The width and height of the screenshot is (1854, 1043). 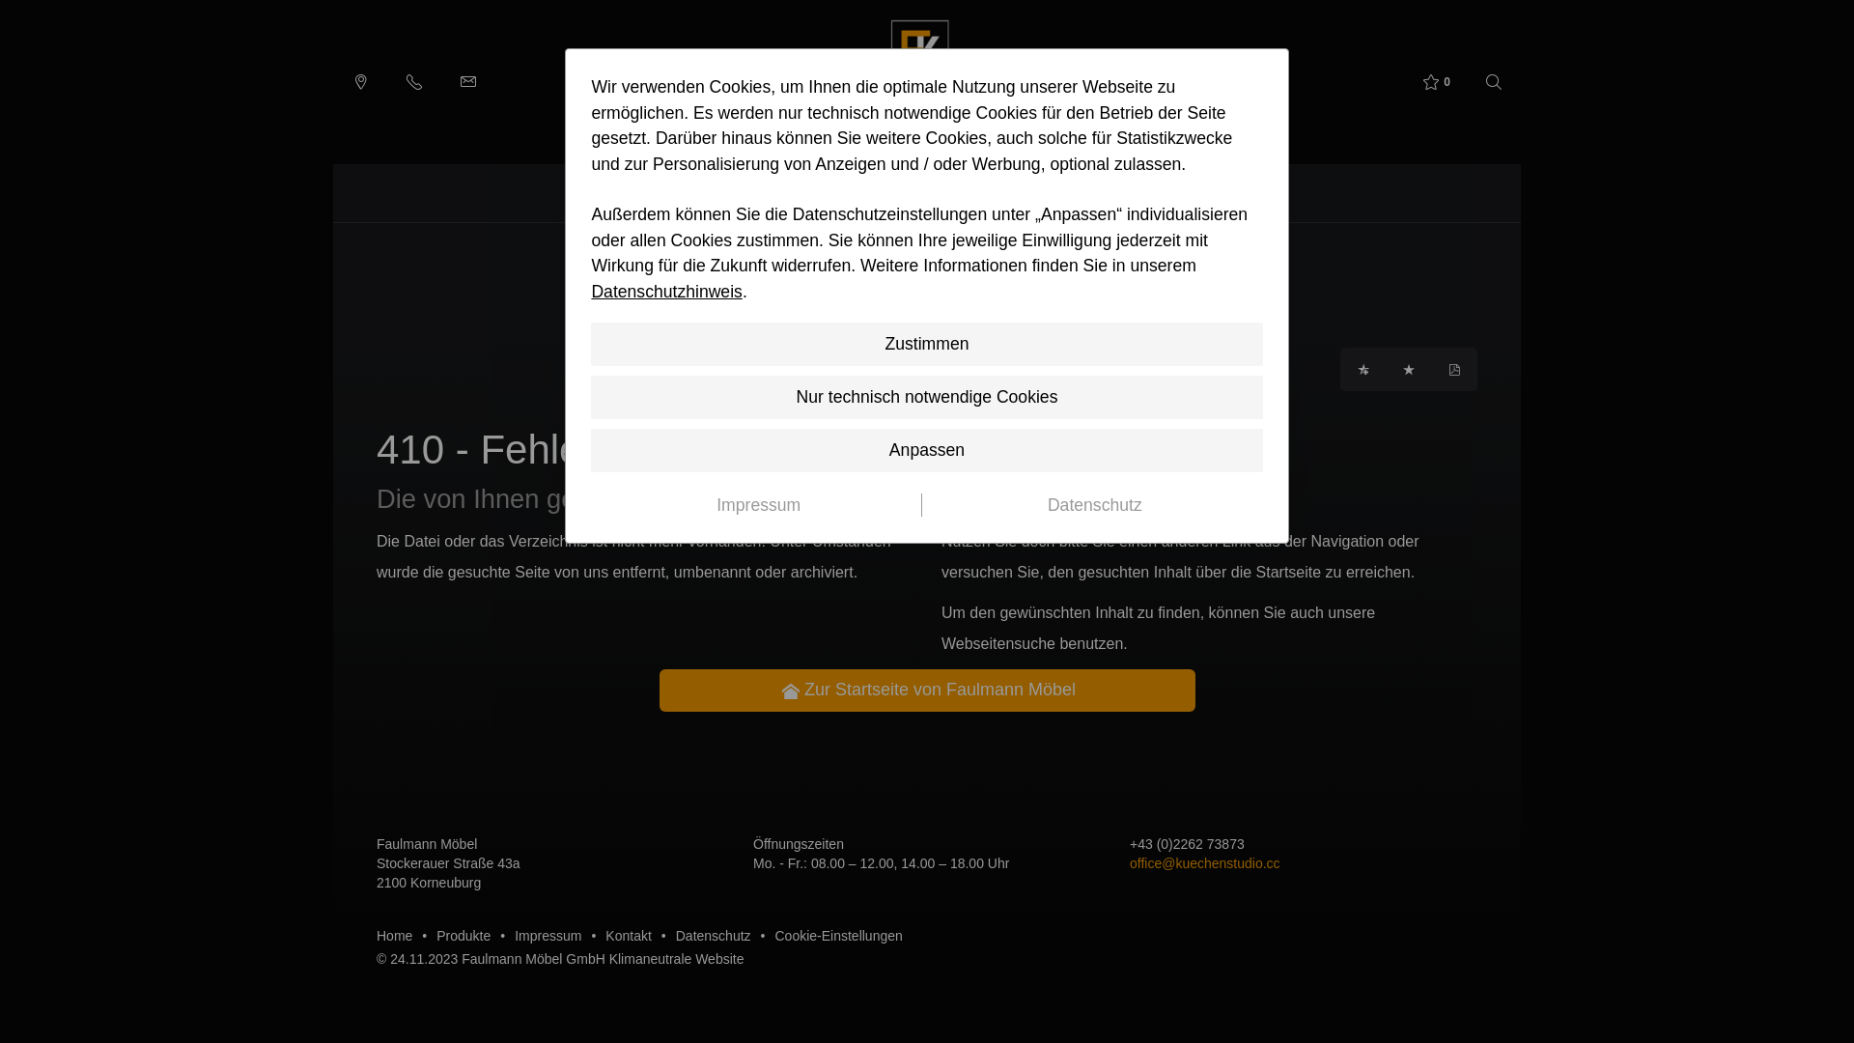 What do you see at coordinates (468, 82) in the screenshot?
I see `E-Mail` at bounding box center [468, 82].